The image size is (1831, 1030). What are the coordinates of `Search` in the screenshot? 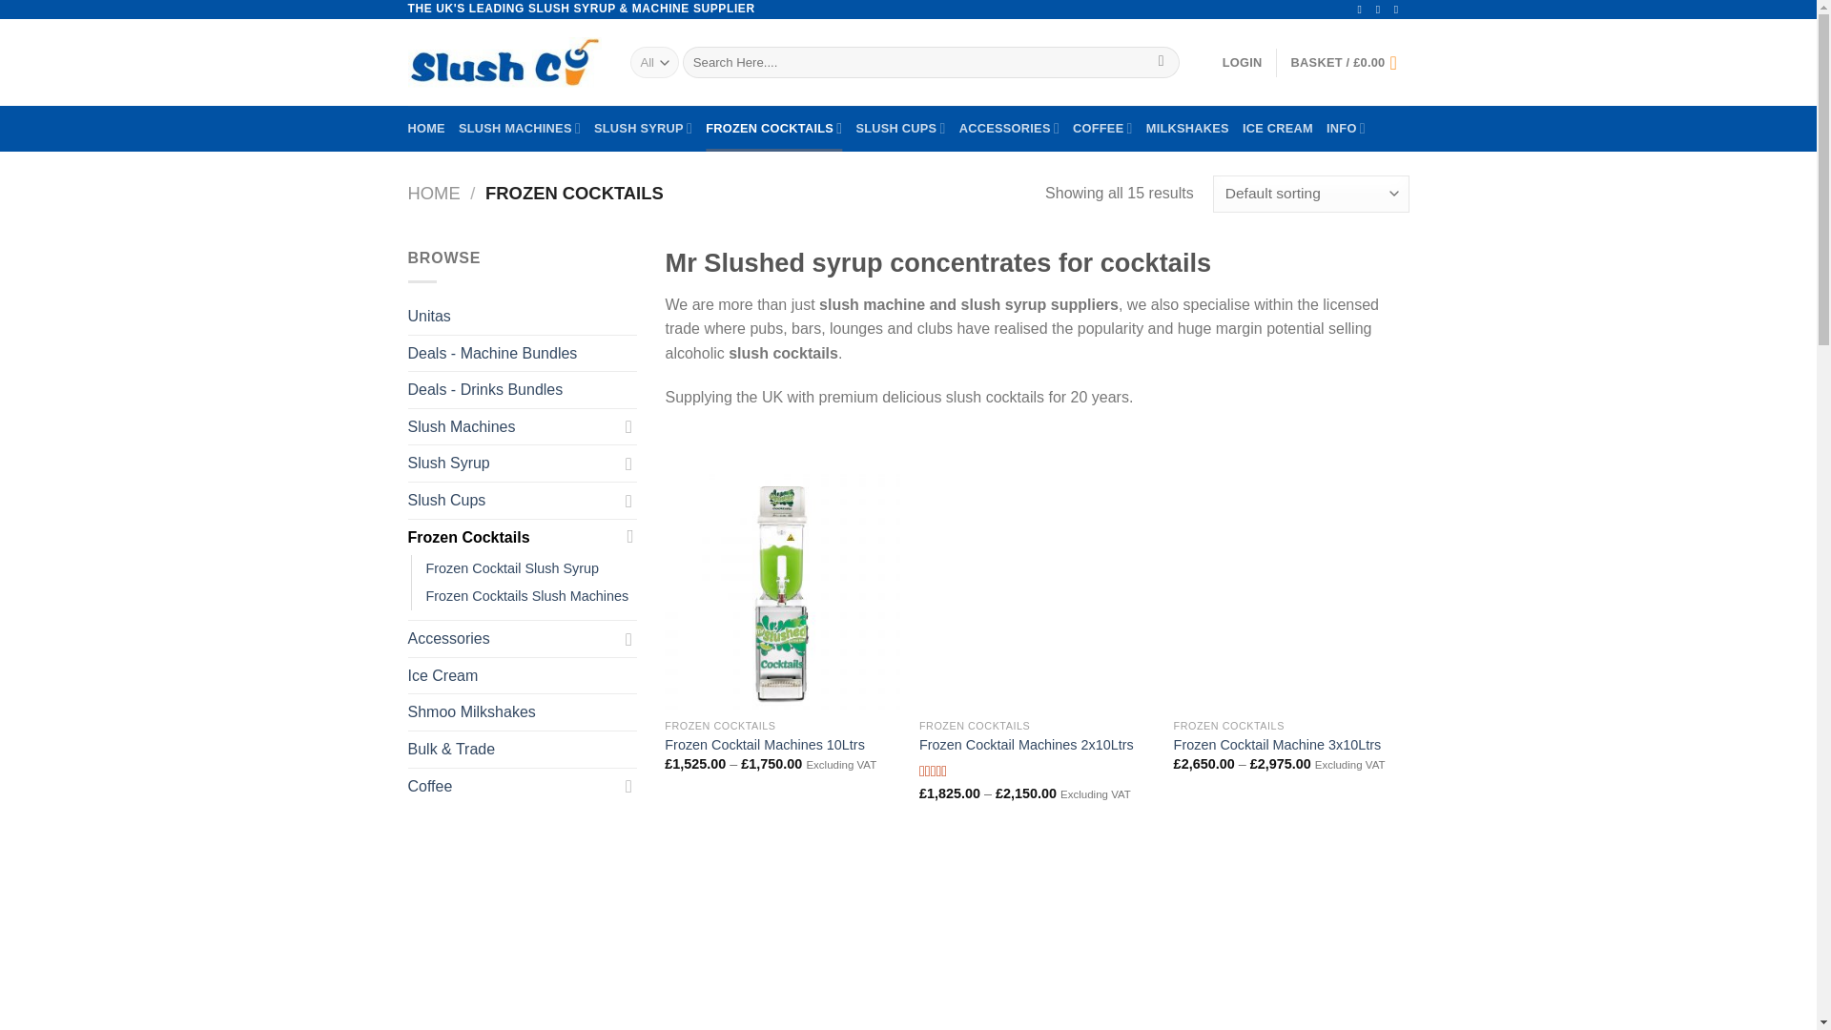 It's located at (1162, 63).